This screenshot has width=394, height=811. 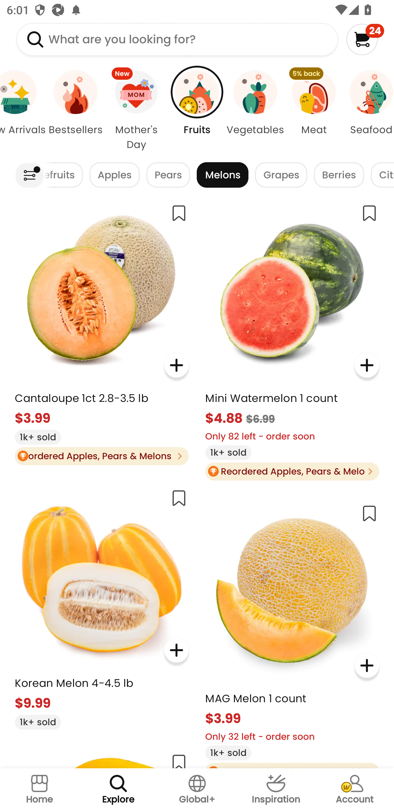 I want to click on Pears, so click(x=168, y=175).